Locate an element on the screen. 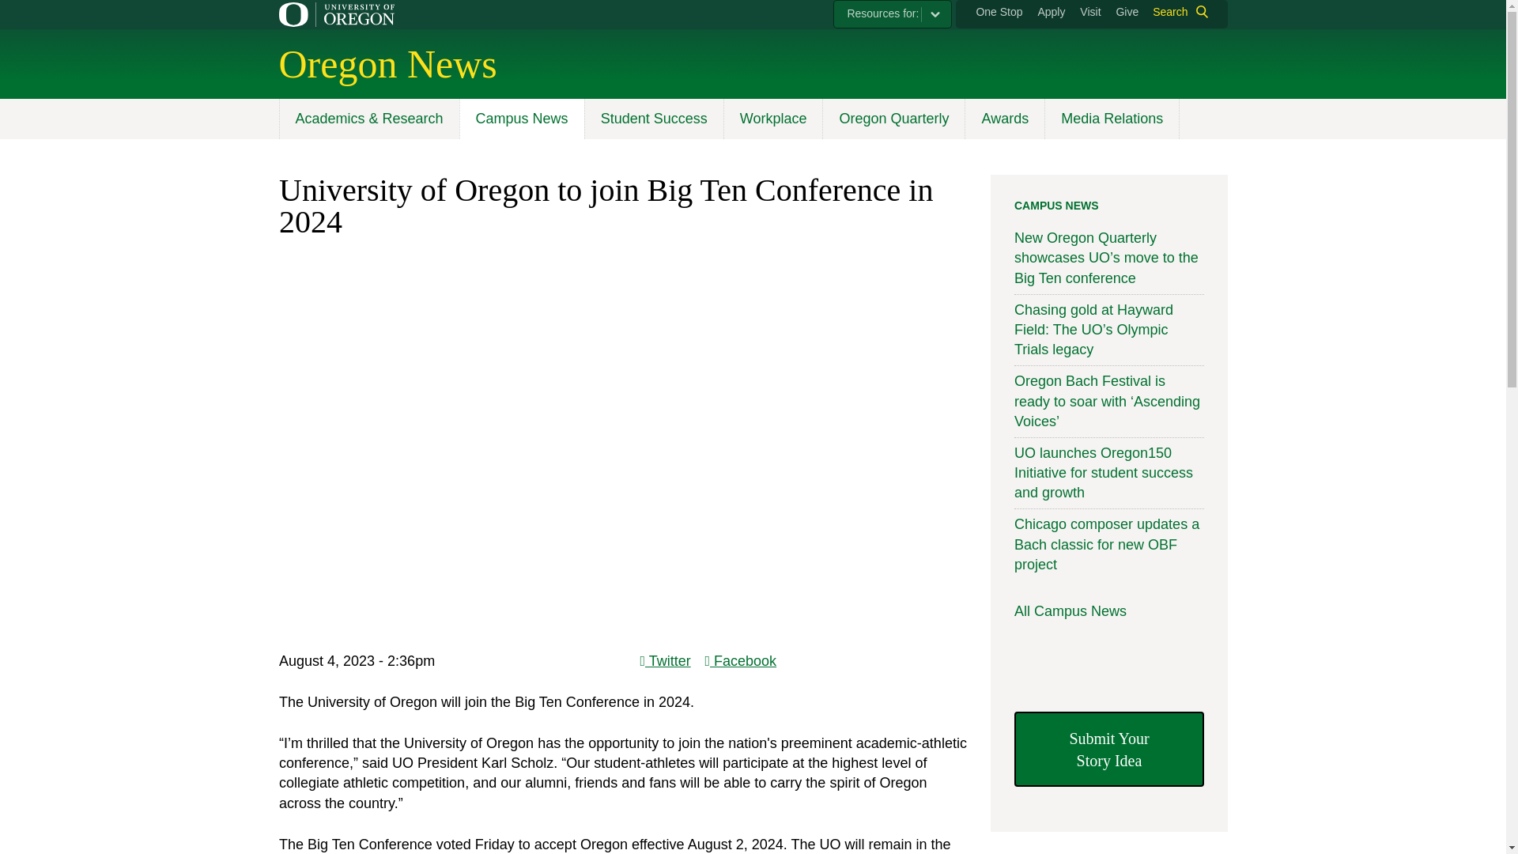 The width and height of the screenshot is (1518, 854). Resources for: is located at coordinates (892, 14).